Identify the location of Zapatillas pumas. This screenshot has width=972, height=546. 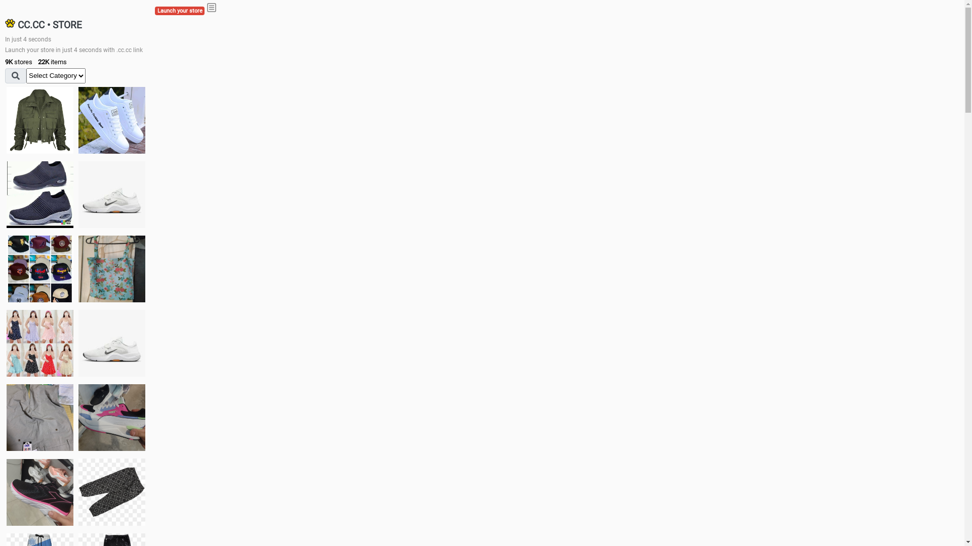
(112, 418).